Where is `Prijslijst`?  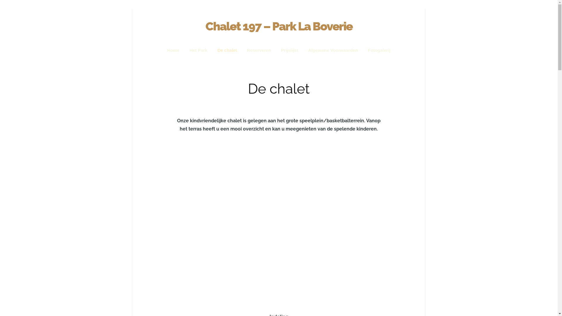 Prijslijst is located at coordinates (289, 50).